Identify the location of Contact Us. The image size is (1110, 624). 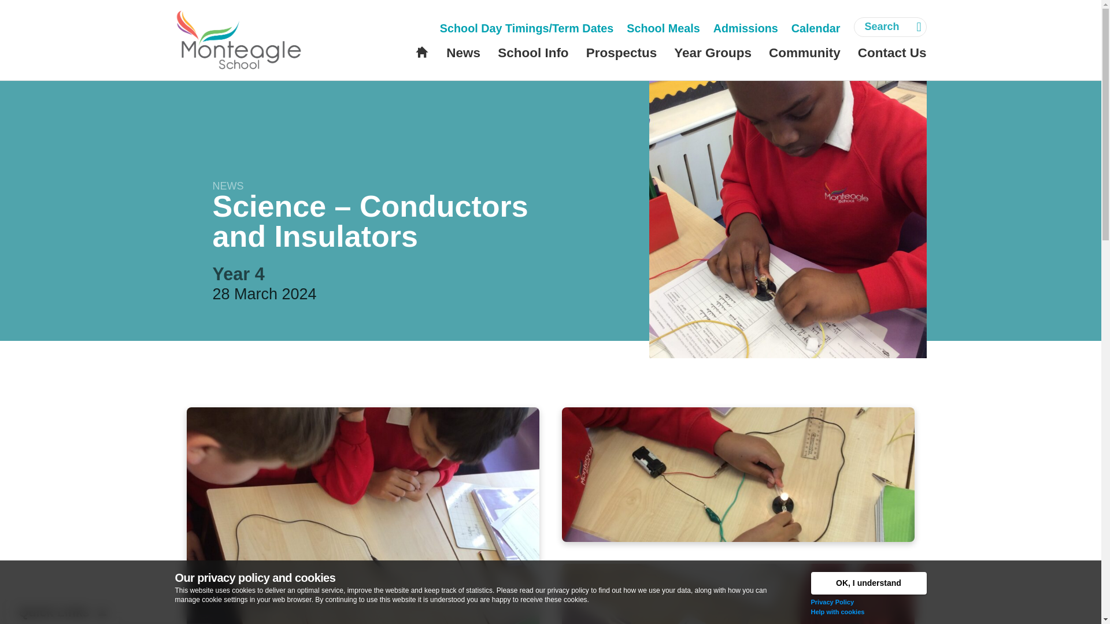
(893, 53).